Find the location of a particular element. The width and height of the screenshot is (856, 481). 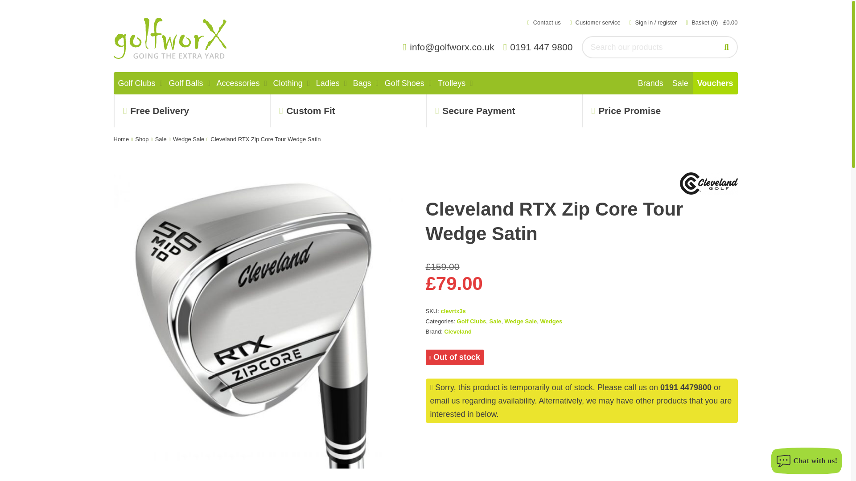

0191 447 9800 is located at coordinates (540, 47).